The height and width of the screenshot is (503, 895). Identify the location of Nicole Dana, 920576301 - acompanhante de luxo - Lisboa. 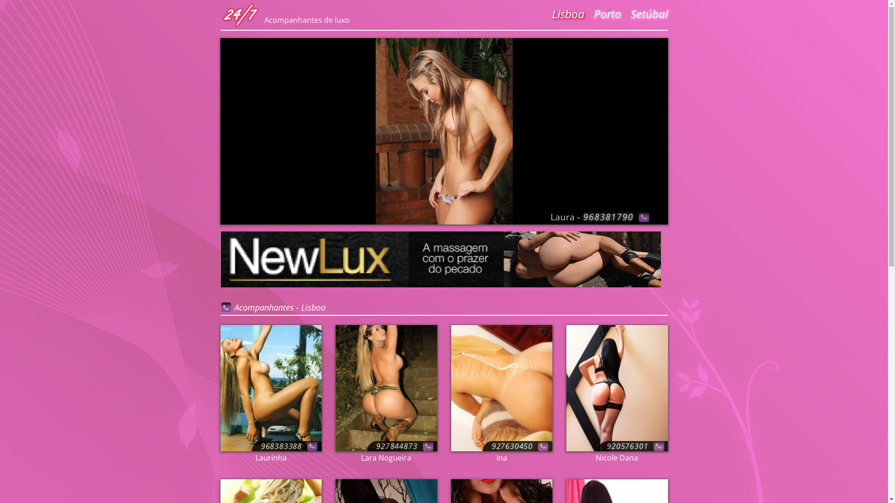
(617, 388).